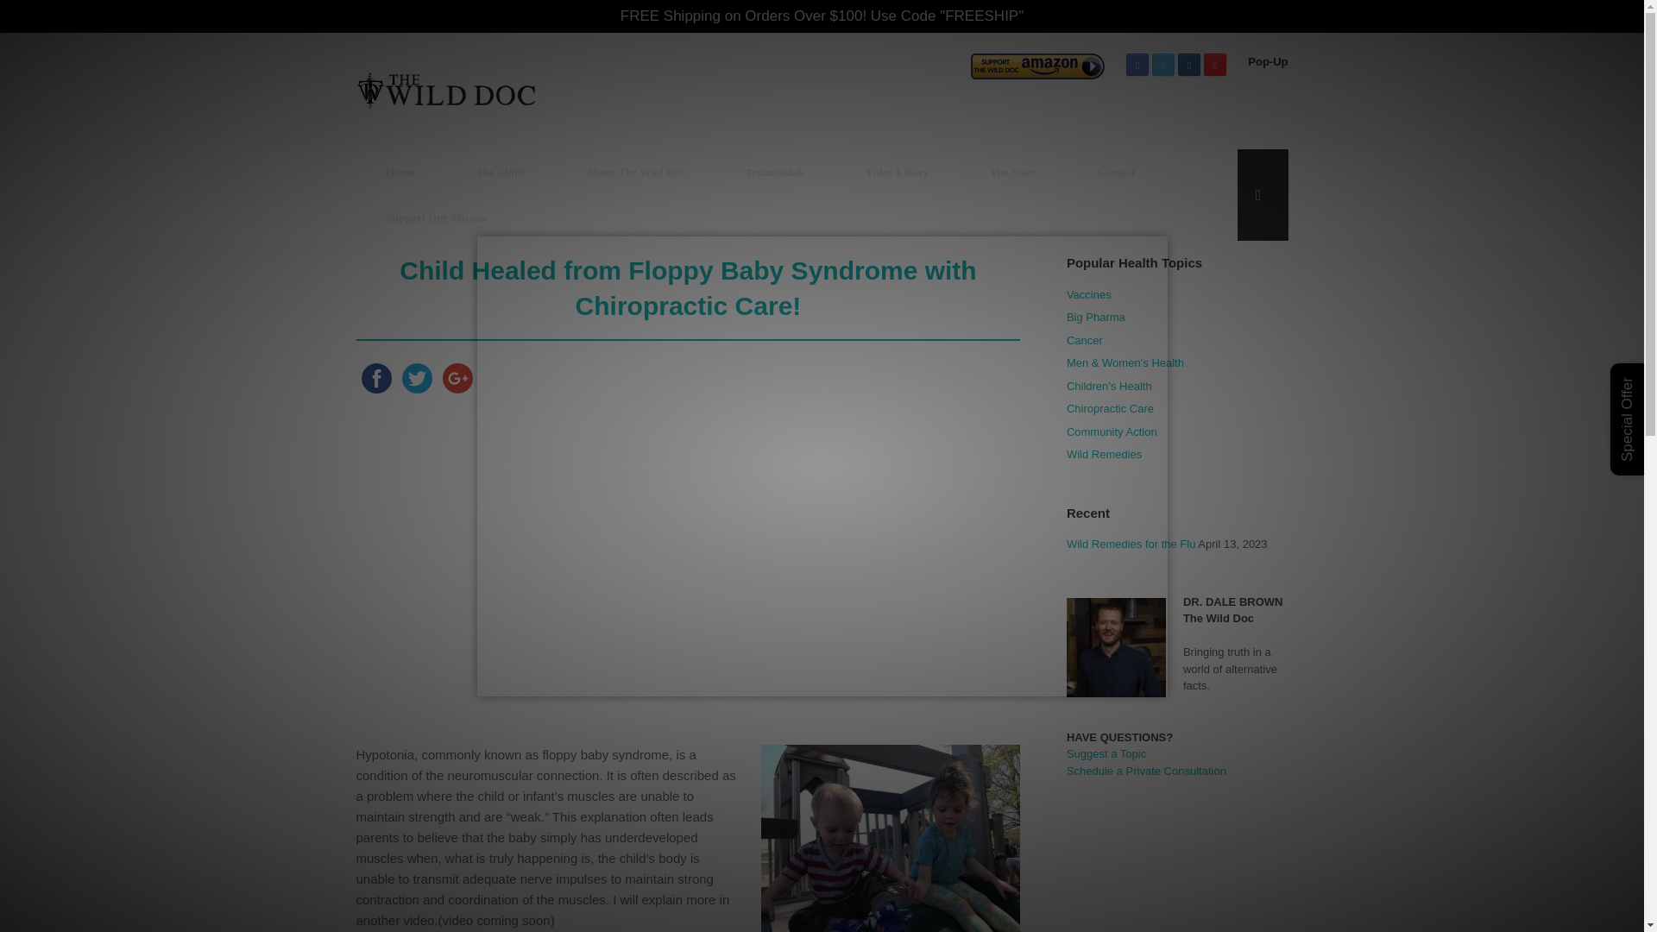 The height and width of the screenshot is (932, 1657). What do you see at coordinates (774, 171) in the screenshot?
I see `Testimonials` at bounding box center [774, 171].